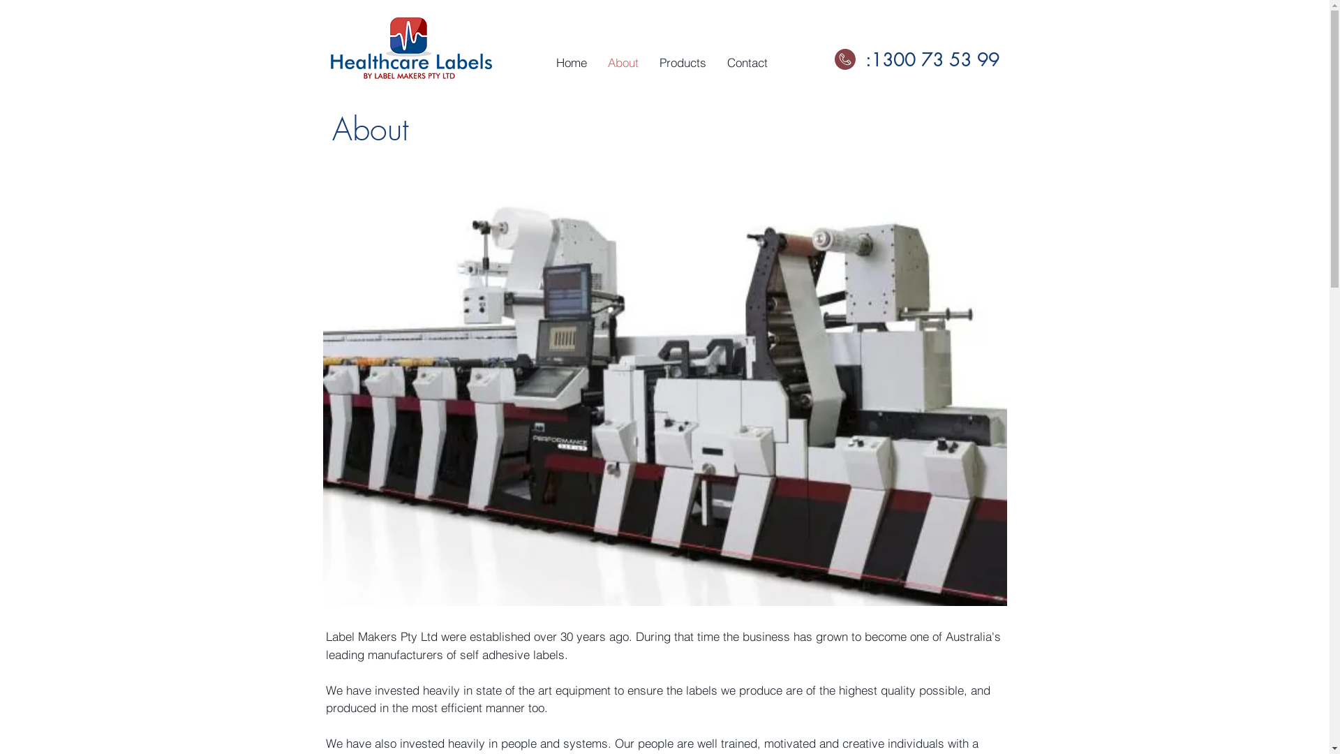 This screenshot has height=754, width=1340. What do you see at coordinates (747, 63) in the screenshot?
I see `Contact` at bounding box center [747, 63].